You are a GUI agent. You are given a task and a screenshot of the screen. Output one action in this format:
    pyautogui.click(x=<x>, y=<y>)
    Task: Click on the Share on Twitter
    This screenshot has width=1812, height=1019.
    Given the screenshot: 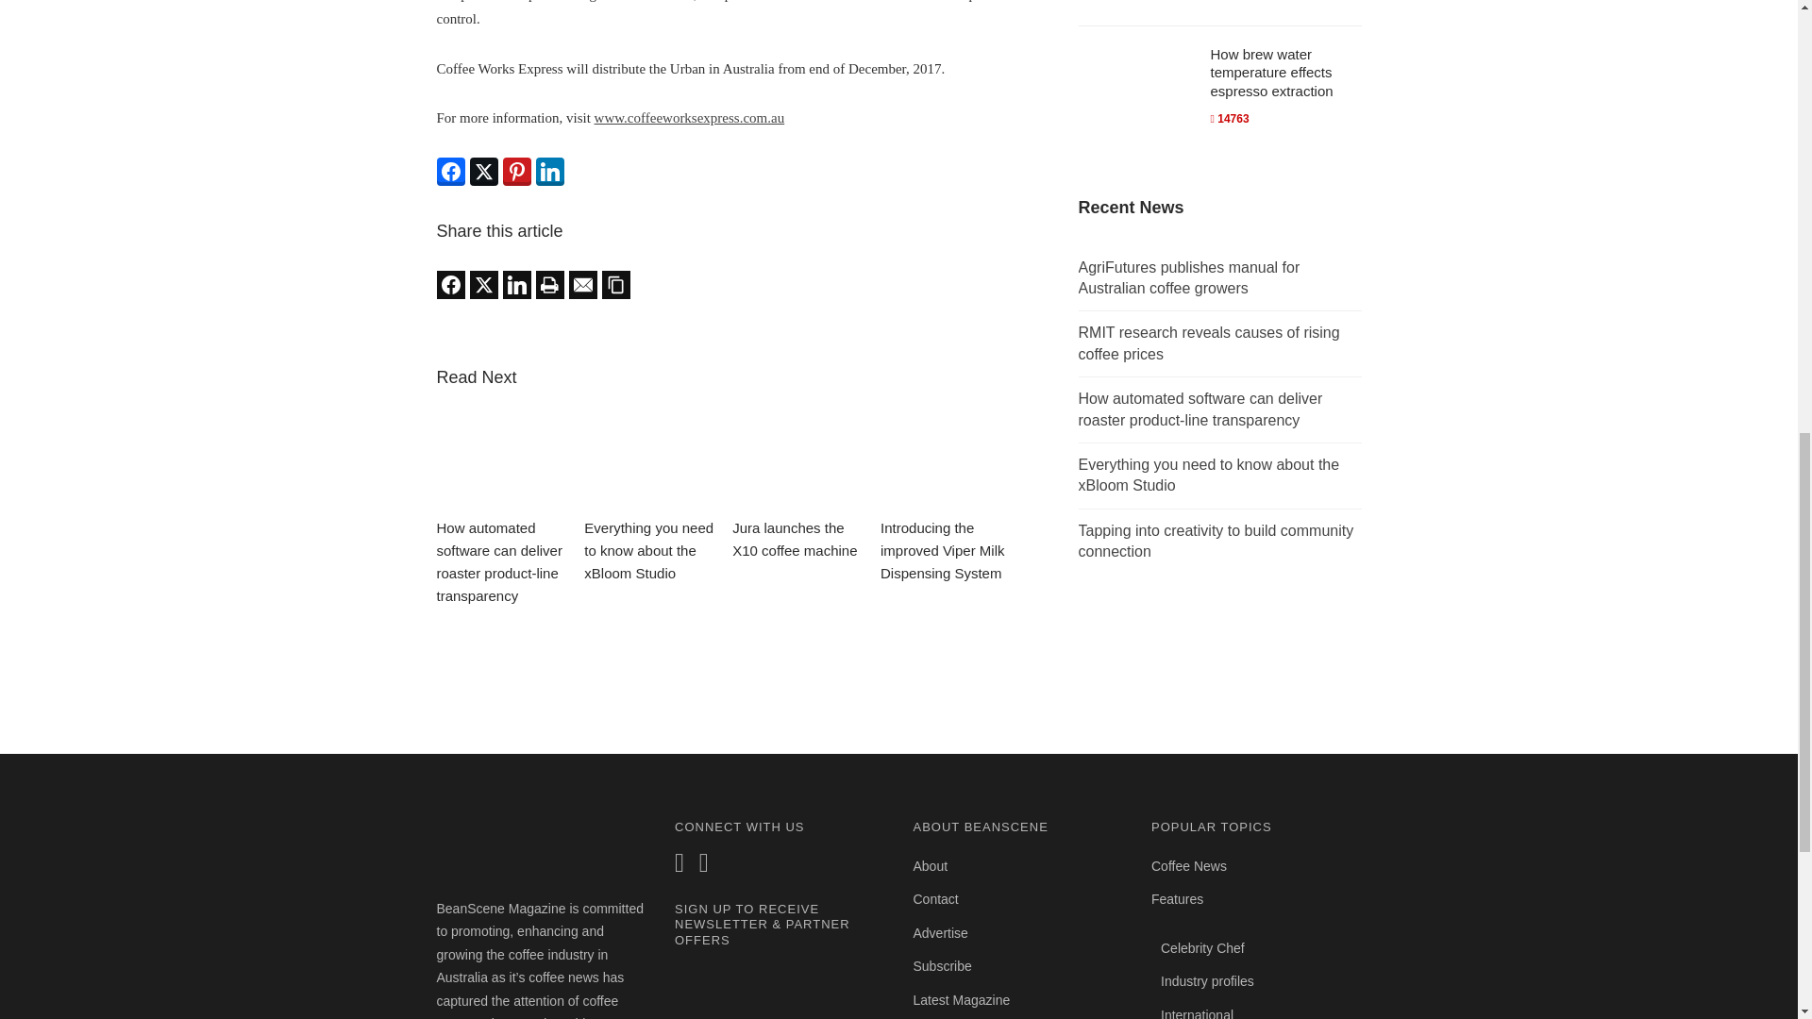 What is the action you would take?
    pyautogui.click(x=483, y=285)
    